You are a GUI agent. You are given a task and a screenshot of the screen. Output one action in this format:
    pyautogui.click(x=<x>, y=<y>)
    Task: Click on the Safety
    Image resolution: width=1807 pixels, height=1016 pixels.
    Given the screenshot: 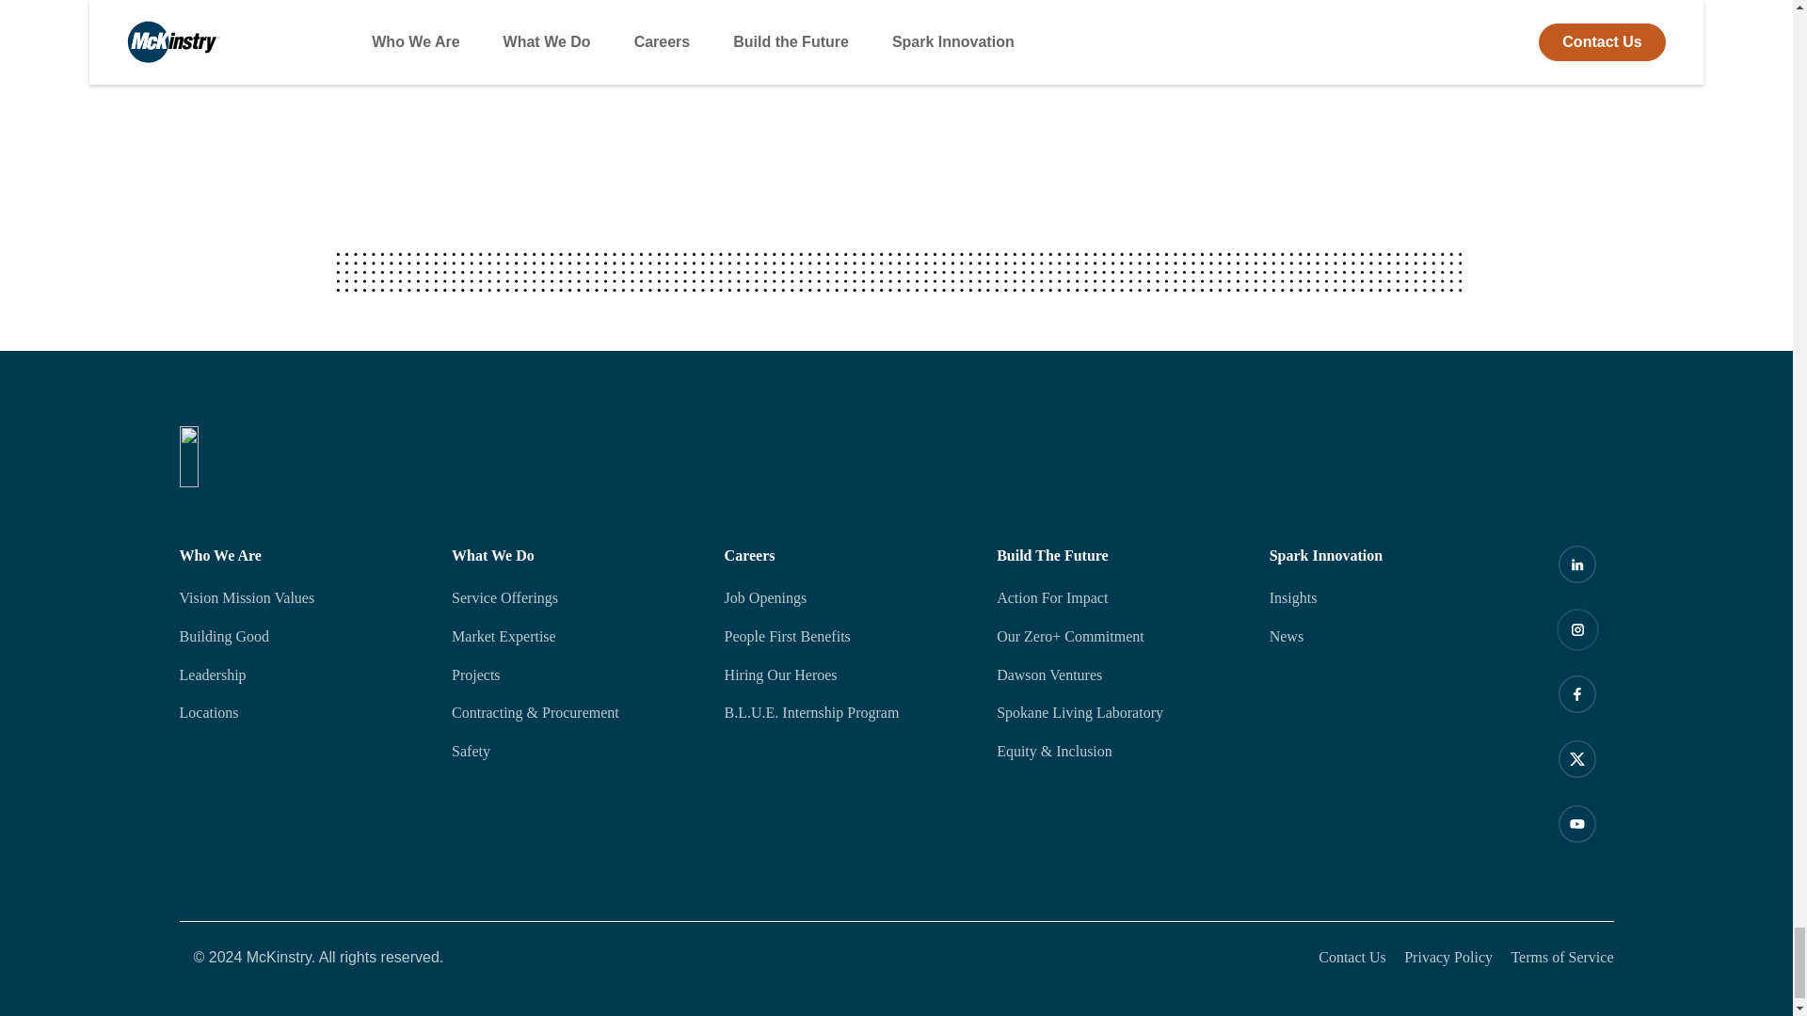 What is the action you would take?
    pyautogui.click(x=574, y=752)
    